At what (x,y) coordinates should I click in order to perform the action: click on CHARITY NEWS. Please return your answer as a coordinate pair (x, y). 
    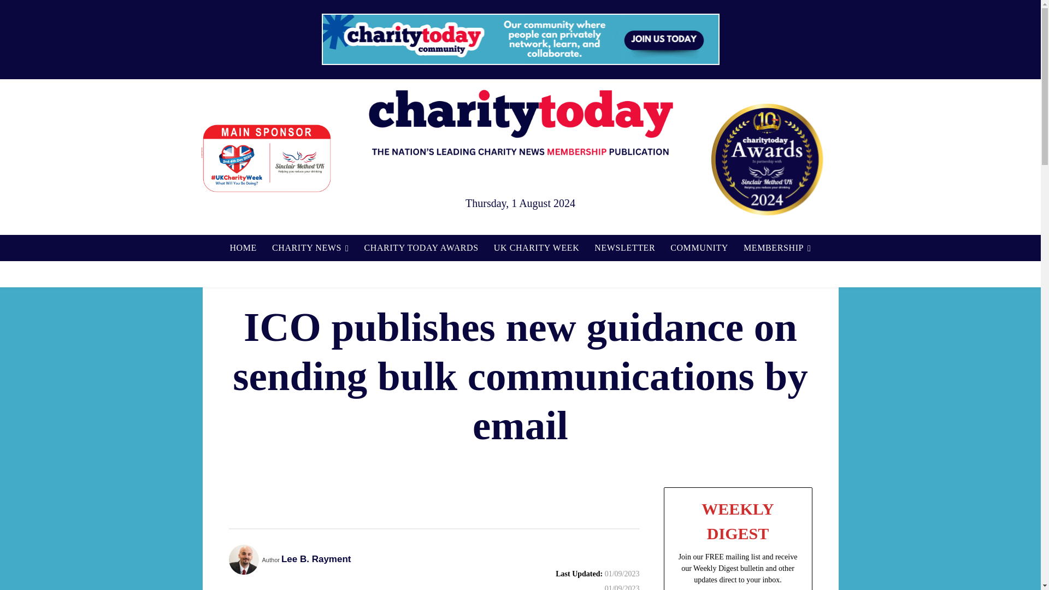
    Looking at the image, I should click on (310, 248).